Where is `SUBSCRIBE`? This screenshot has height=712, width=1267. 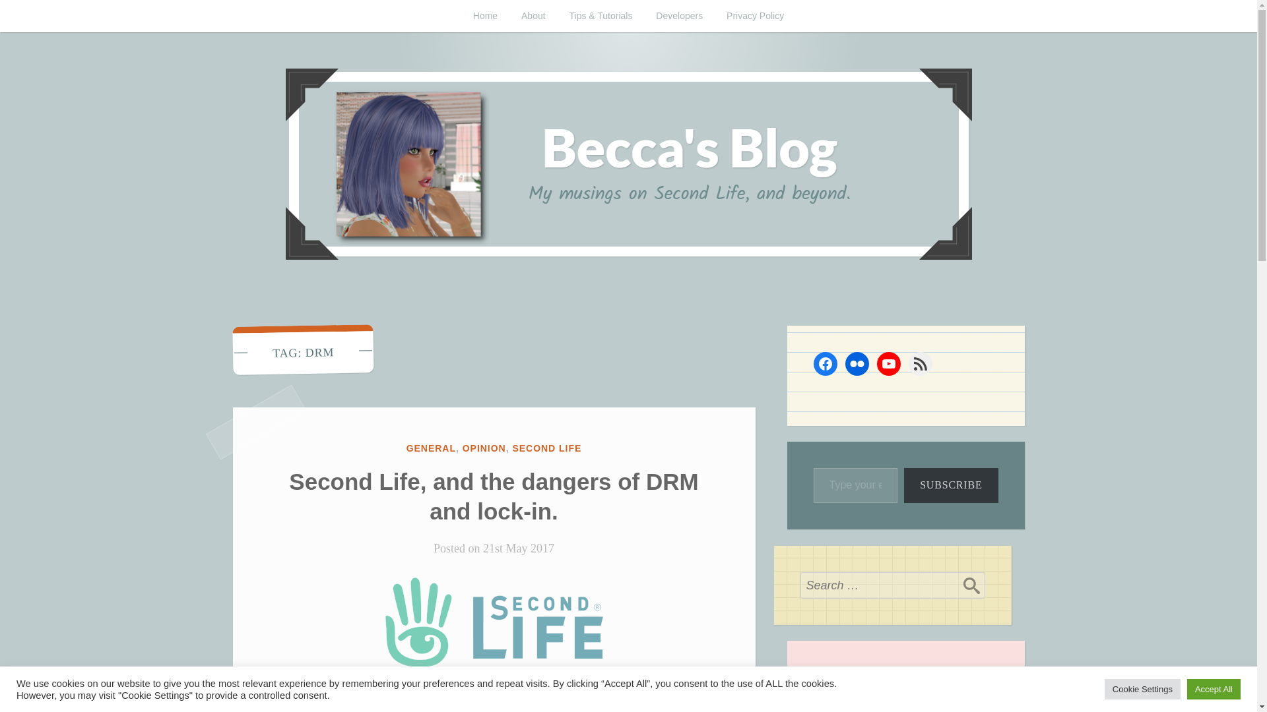
SUBSCRIBE is located at coordinates (951, 485).